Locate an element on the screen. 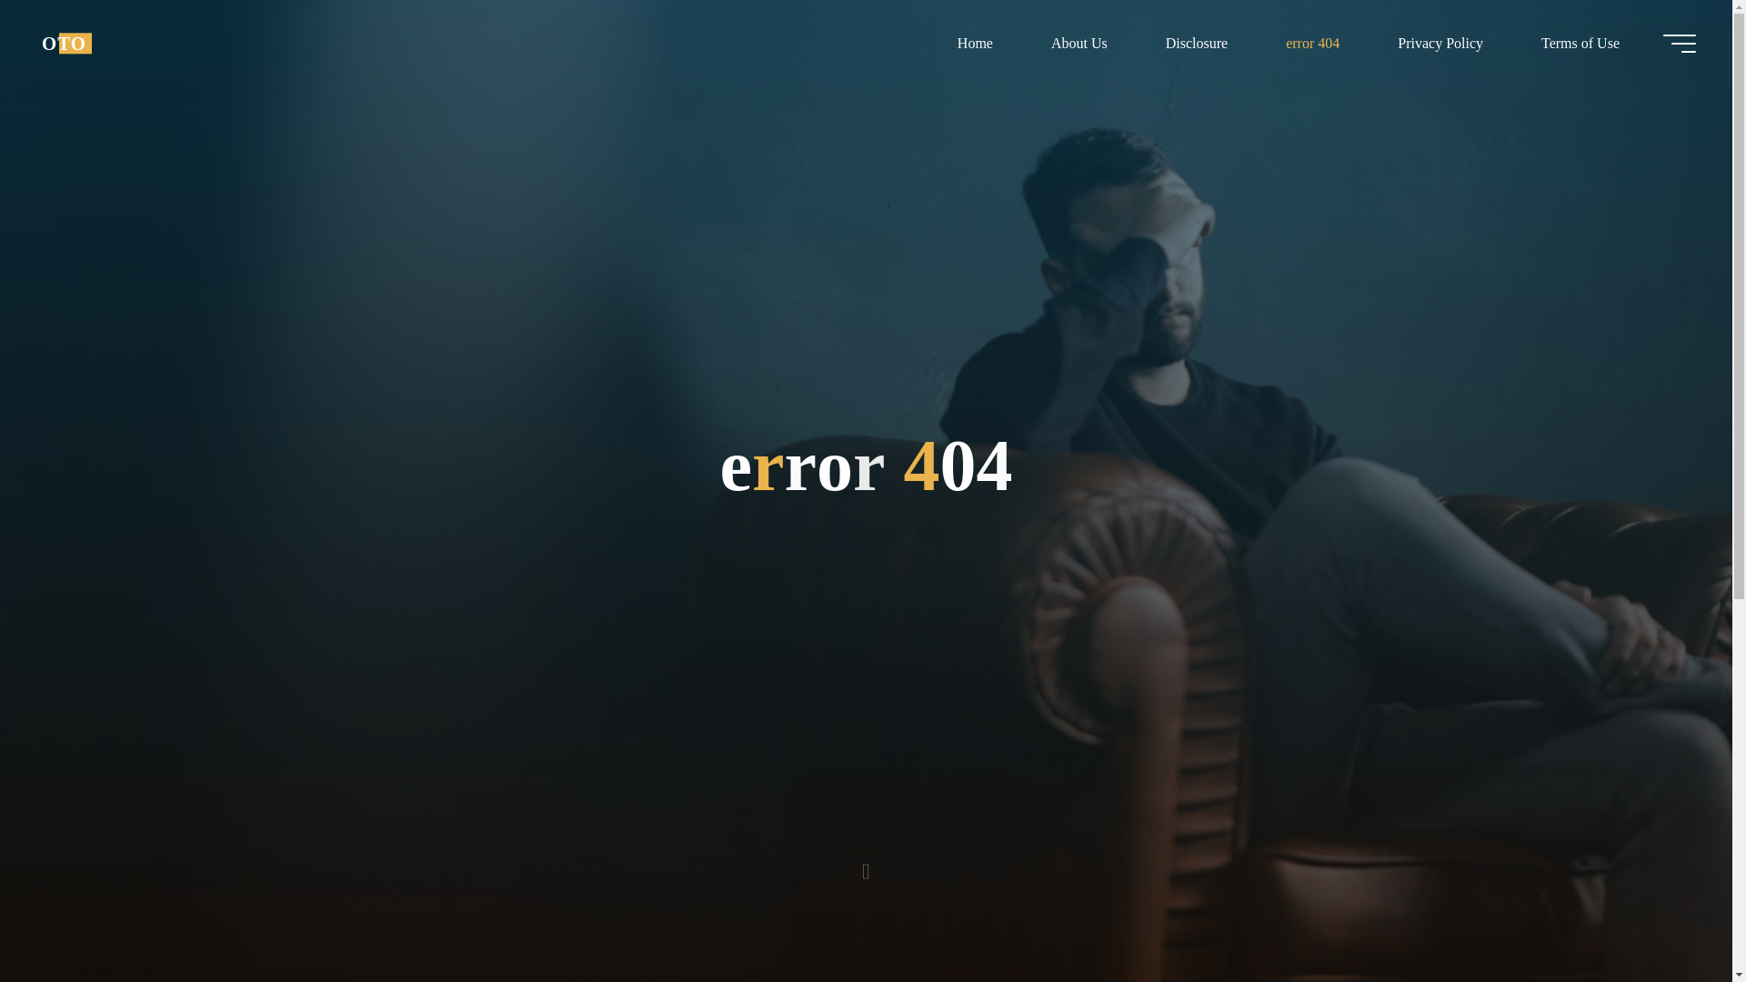 Image resolution: width=1746 pixels, height=982 pixels. OTO is located at coordinates (64, 43).